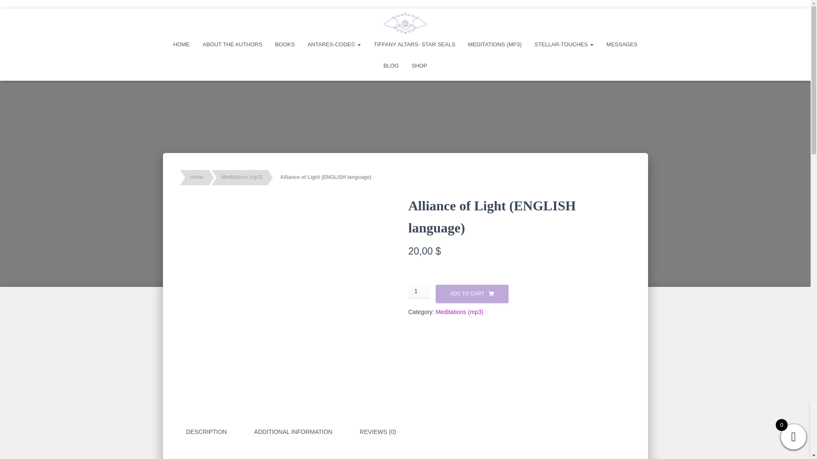 The width and height of the screenshot is (817, 459). Describe the element at coordinates (621, 44) in the screenshot. I see `MESSAGES` at that location.